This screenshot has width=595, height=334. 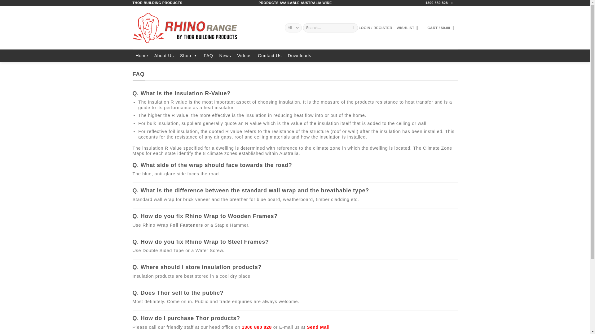 I want to click on Downloads, so click(x=300, y=55).